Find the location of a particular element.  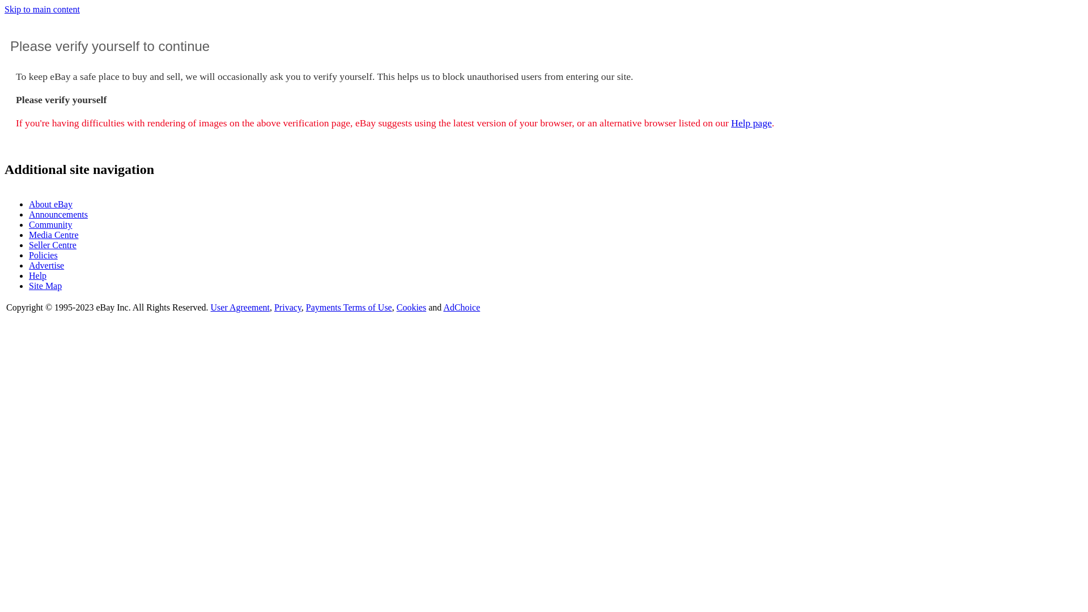

Payments Terms of Use is located at coordinates (349, 307).